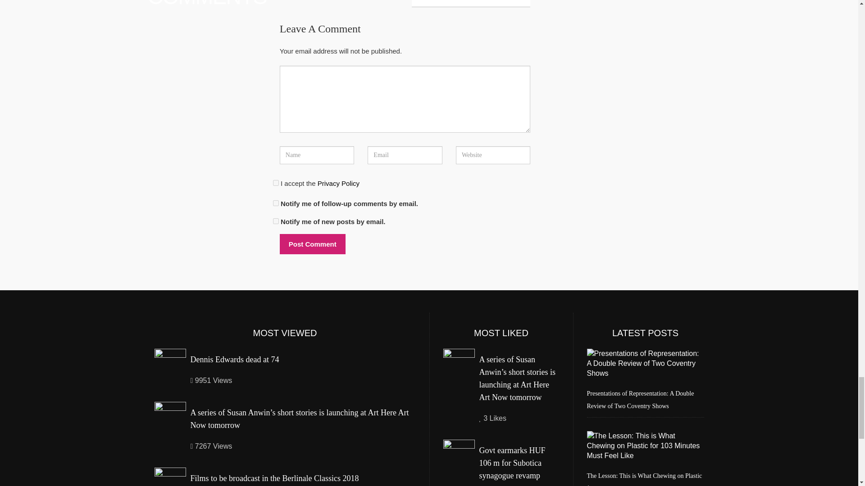 The width and height of the screenshot is (865, 486). What do you see at coordinates (276, 183) in the screenshot?
I see `1` at bounding box center [276, 183].